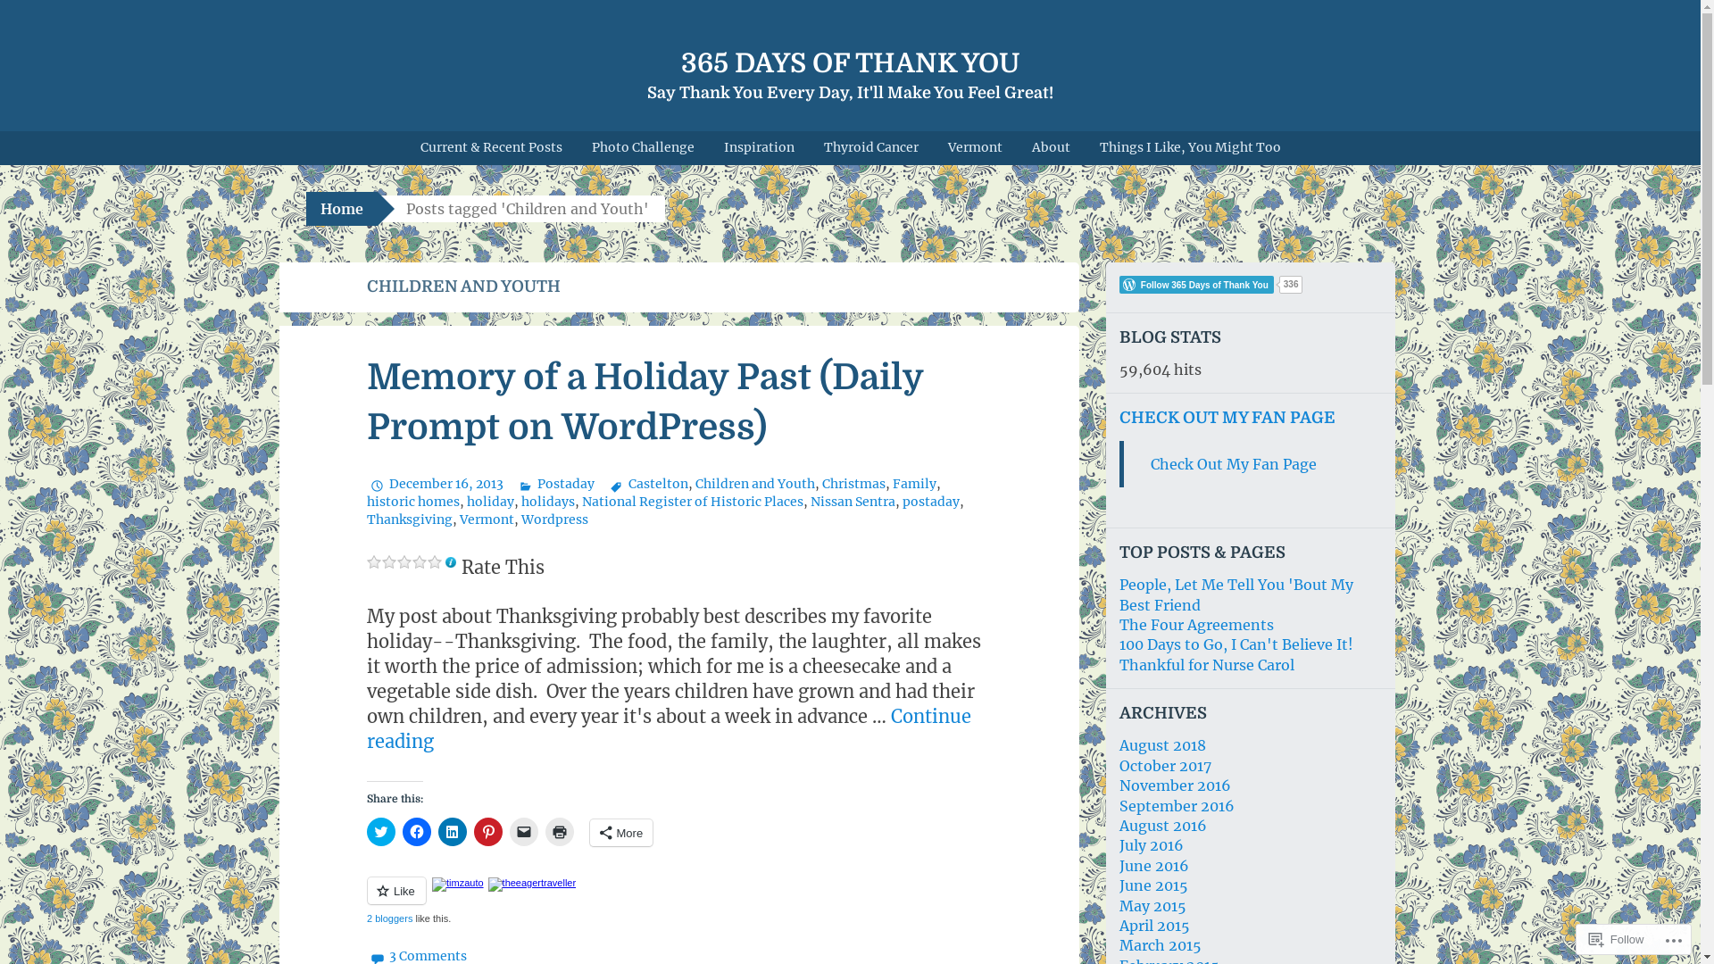 This screenshot has height=964, width=1714. I want to click on August 2016, so click(1163, 826).